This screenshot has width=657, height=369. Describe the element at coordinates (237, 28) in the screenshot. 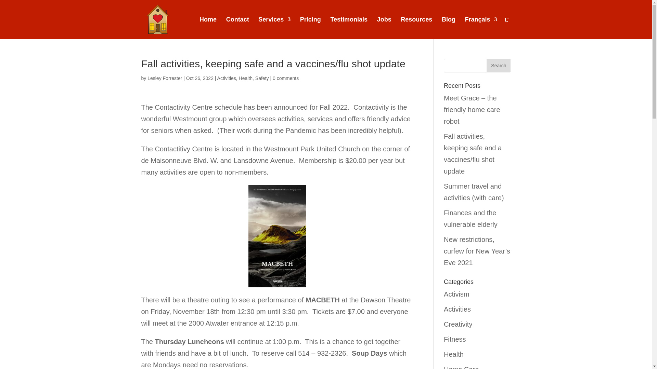

I see `Contact` at that location.